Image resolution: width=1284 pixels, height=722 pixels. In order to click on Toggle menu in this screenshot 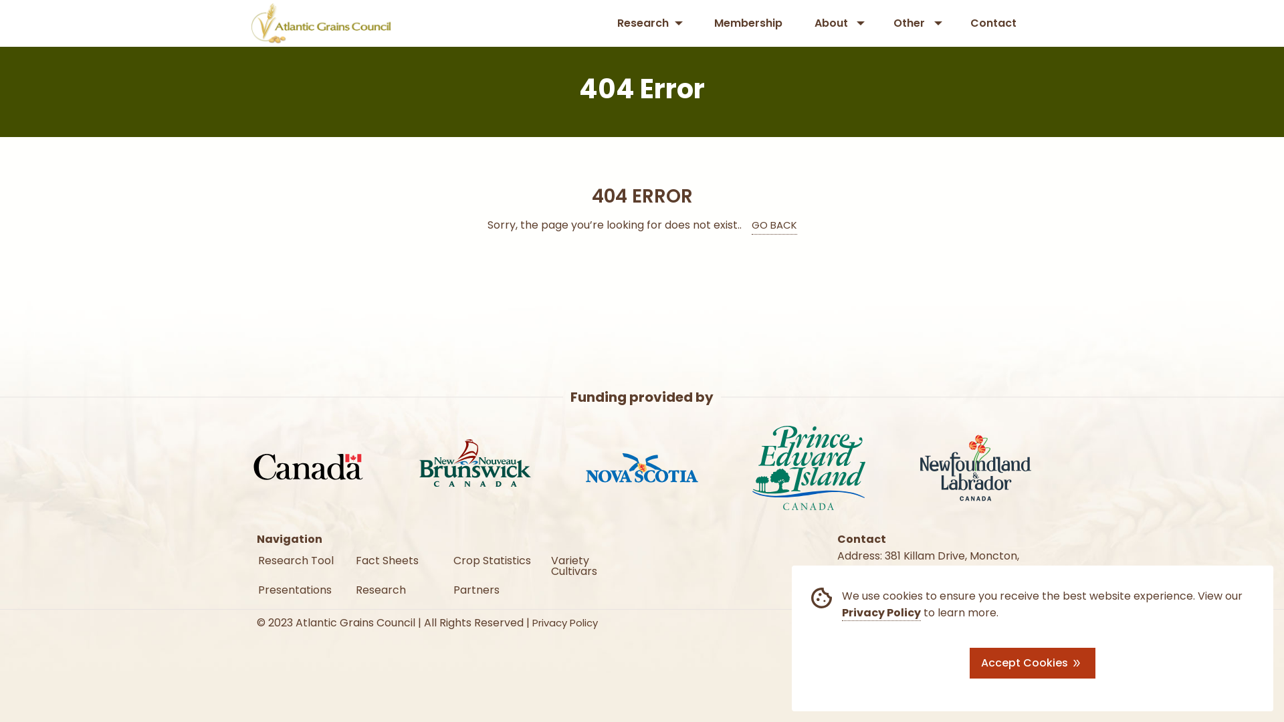, I will do `click(643, 24)`.